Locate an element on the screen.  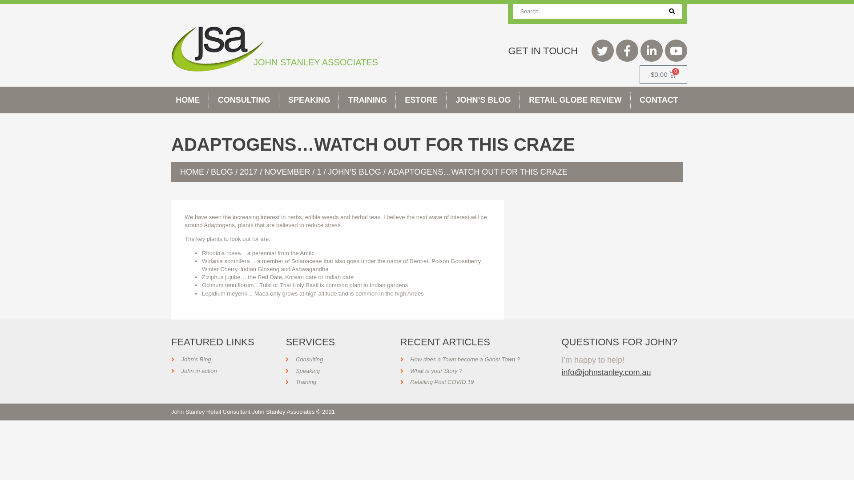
2017 is located at coordinates (249, 172).